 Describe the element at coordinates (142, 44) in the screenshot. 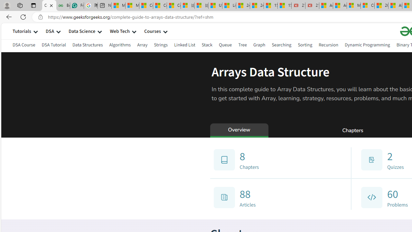

I see `Array` at that location.